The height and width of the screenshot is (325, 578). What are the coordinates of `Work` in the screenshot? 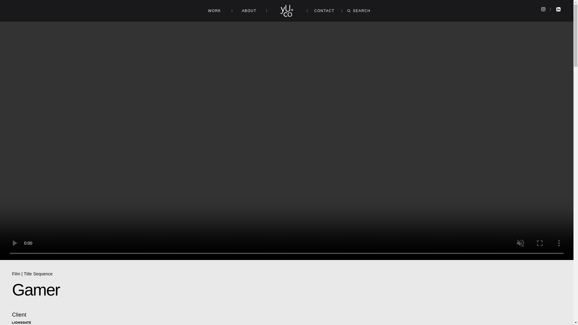 It's located at (214, 11).